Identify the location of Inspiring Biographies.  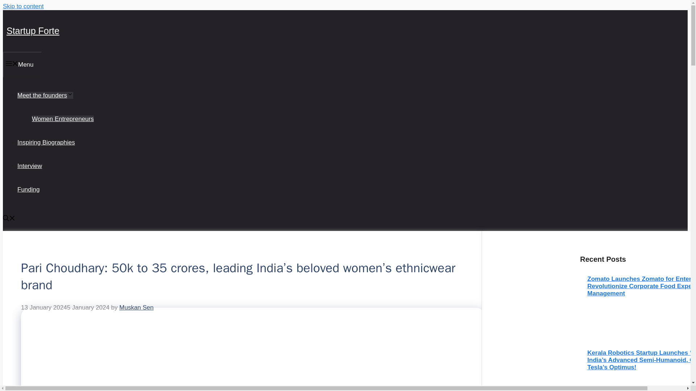
(46, 142).